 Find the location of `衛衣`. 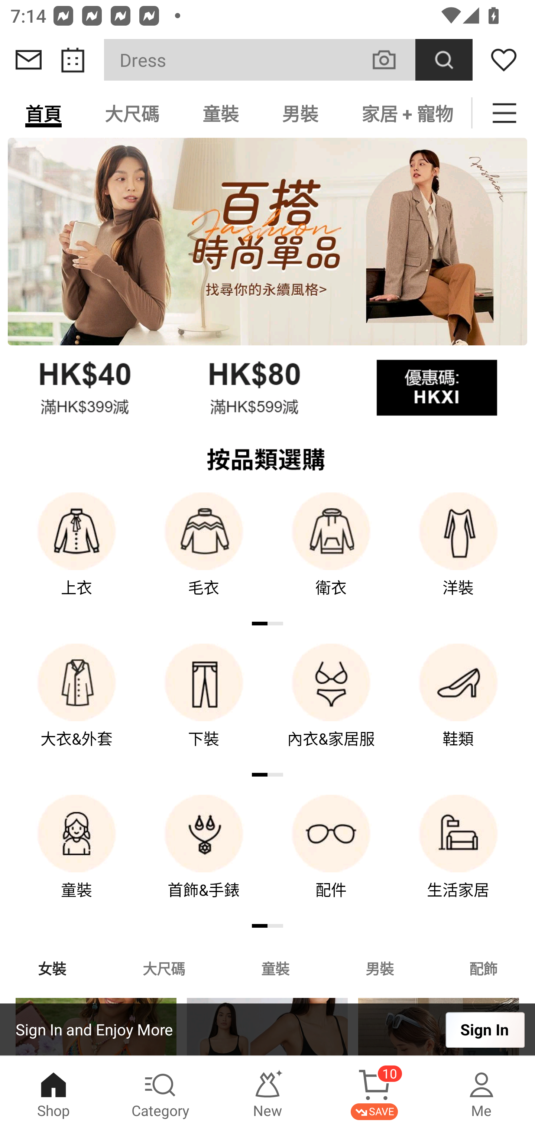

衛衣 is located at coordinates (331, 554).